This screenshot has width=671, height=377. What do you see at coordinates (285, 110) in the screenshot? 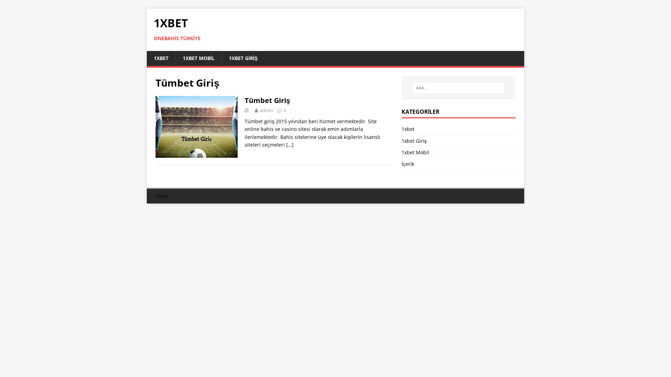
I see `0` at bounding box center [285, 110].